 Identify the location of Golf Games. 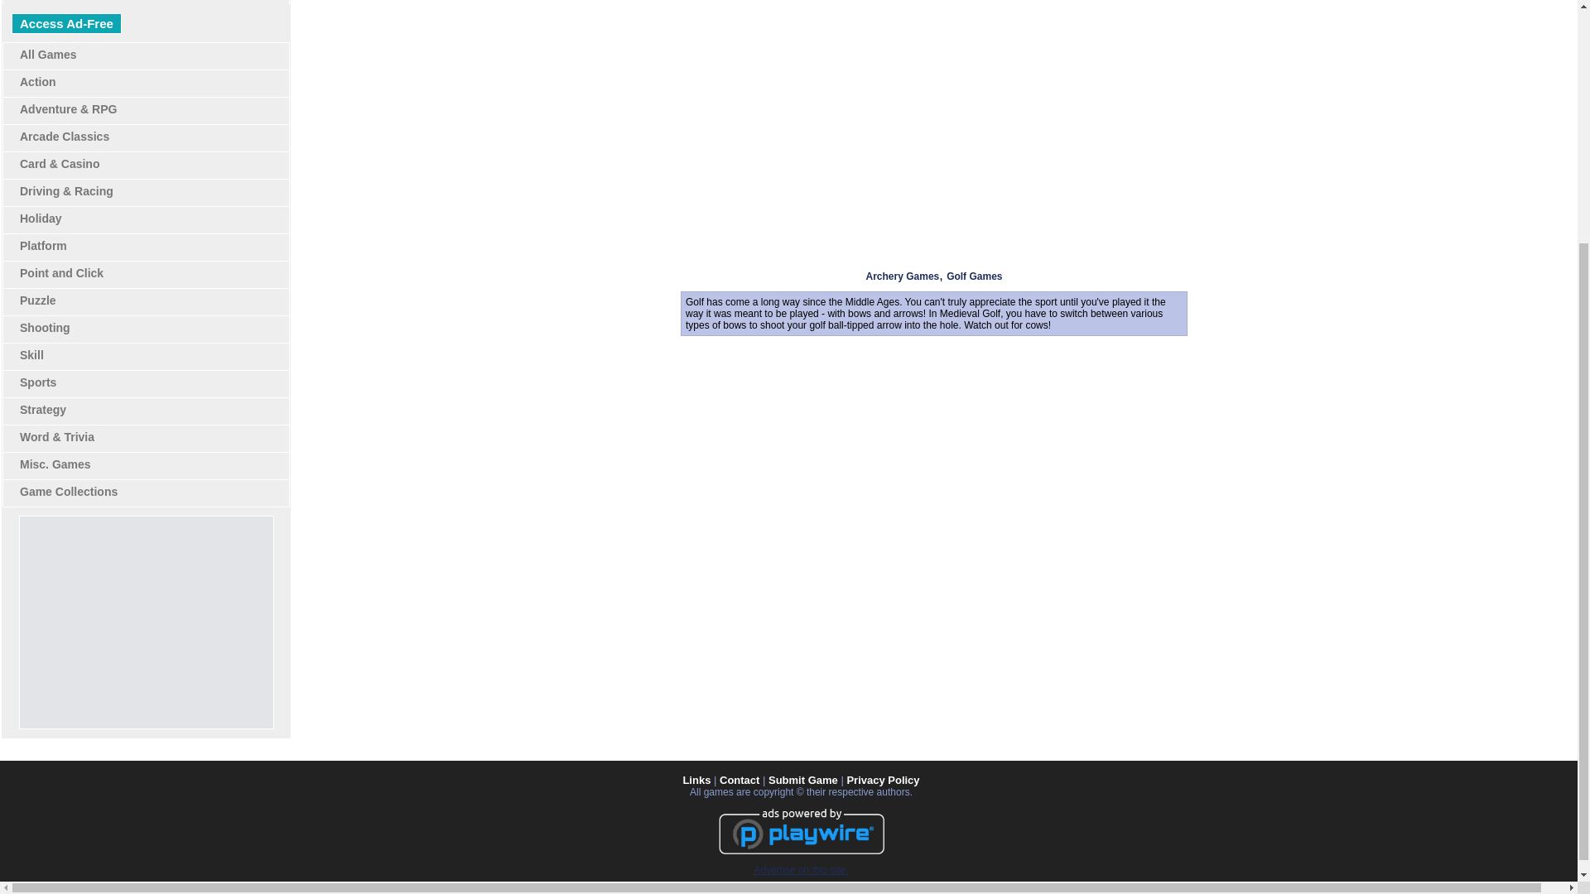
(974, 276).